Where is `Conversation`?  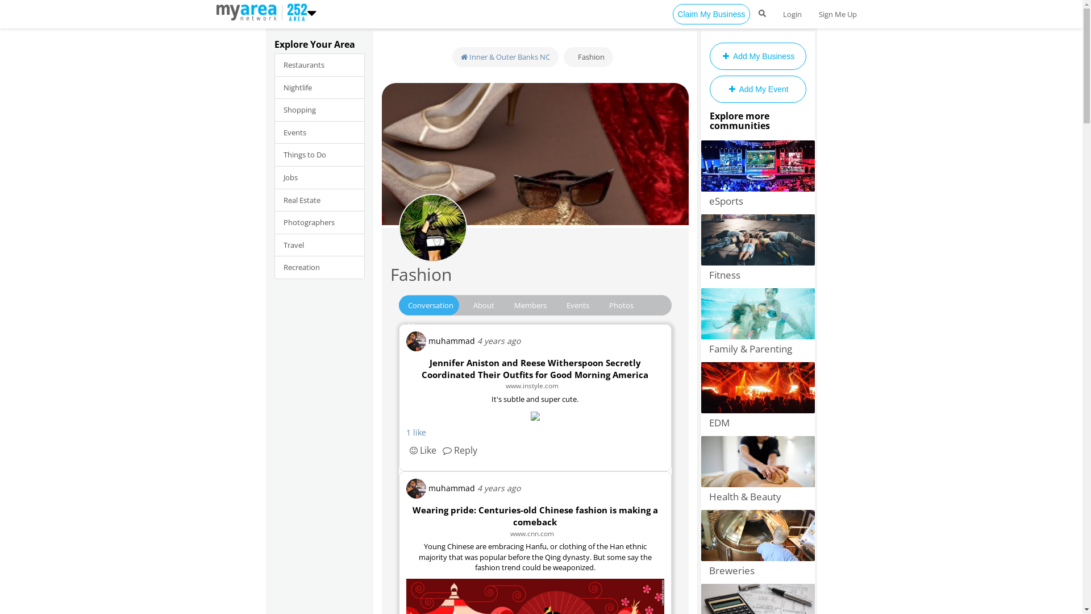 Conversation is located at coordinates (431, 305).